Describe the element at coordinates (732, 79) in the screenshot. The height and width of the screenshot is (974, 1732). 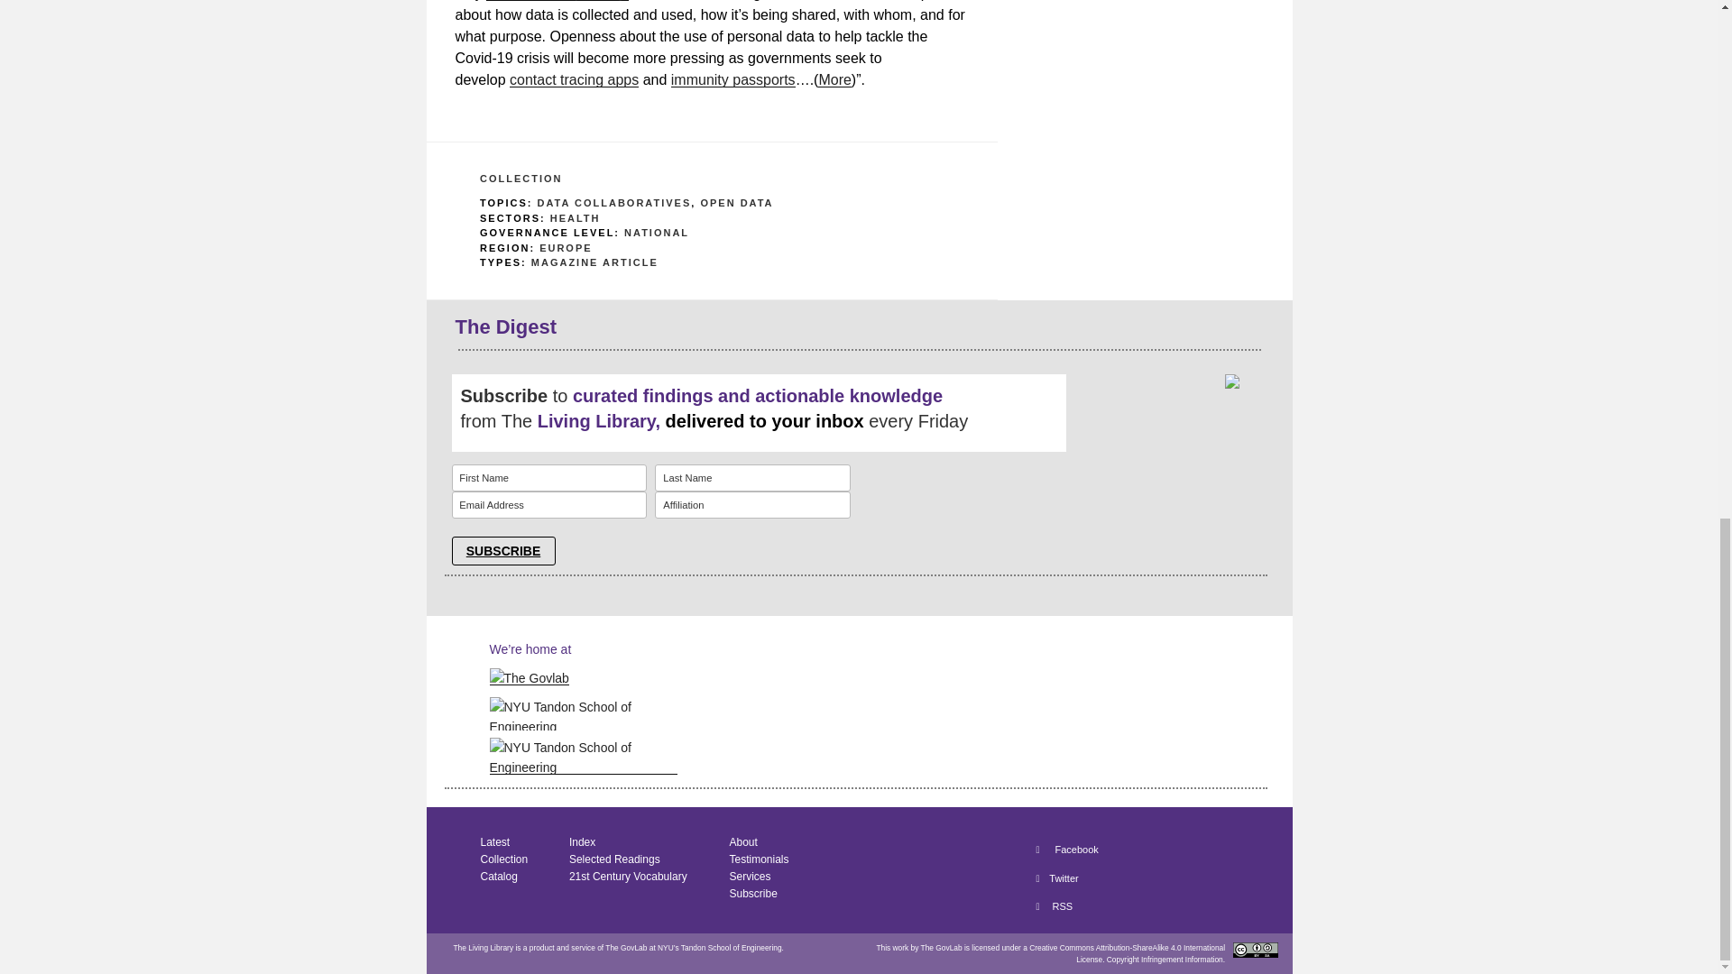
I see `immunity passports` at that location.